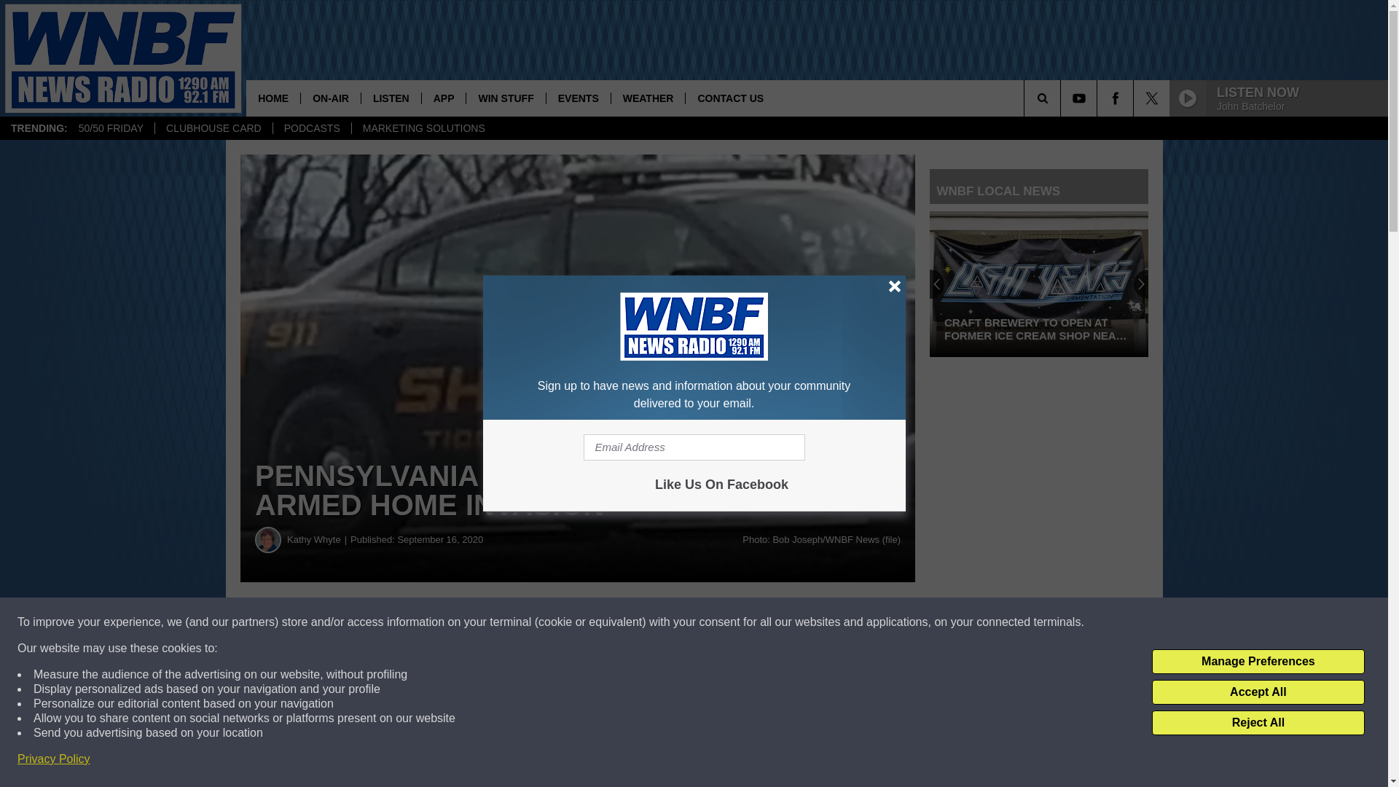 Image resolution: width=1399 pixels, height=787 pixels. Describe the element at coordinates (1258, 723) in the screenshot. I see `Reject All` at that location.